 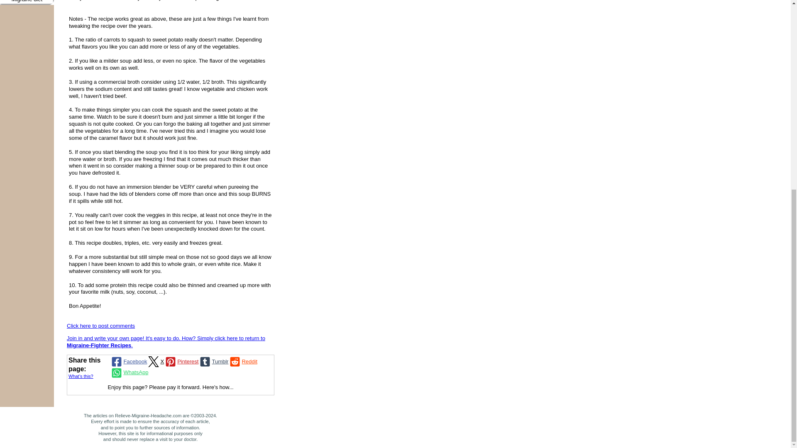 I want to click on Reddit, so click(x=242, y=362).